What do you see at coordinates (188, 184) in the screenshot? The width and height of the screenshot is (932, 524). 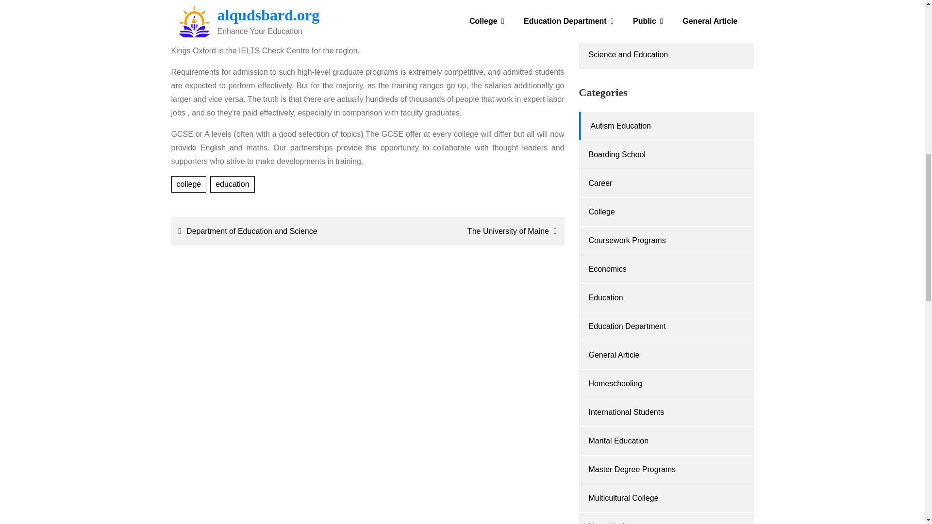 I see `college` at bounding box center [188, 184].